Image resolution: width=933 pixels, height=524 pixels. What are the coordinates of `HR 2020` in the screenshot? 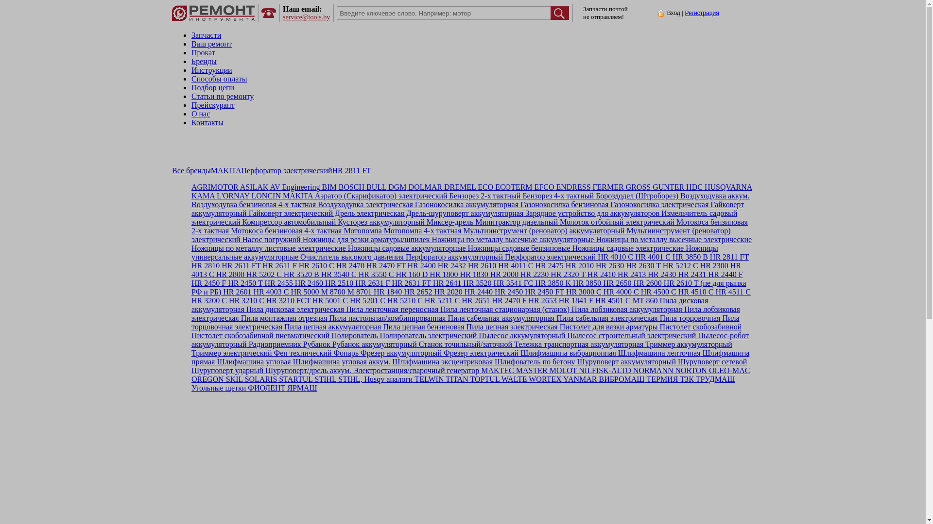 It's located at (448, 292).